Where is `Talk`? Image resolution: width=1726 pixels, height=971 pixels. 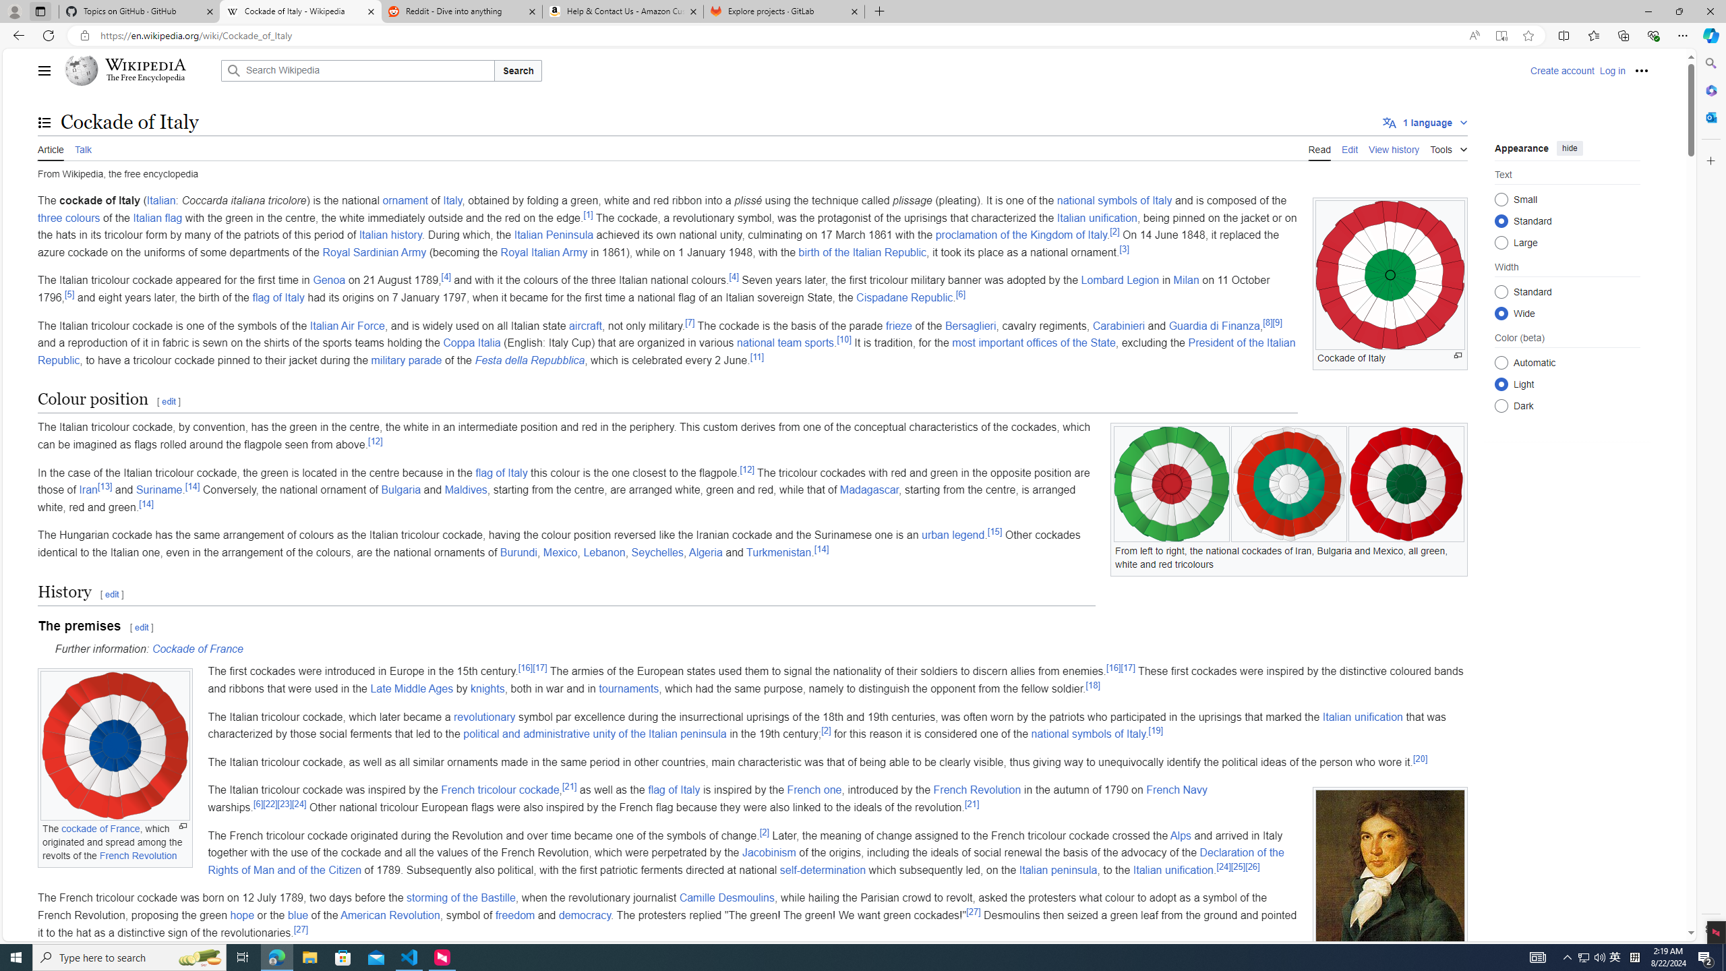 Talk is located at coordinates (82, 148).